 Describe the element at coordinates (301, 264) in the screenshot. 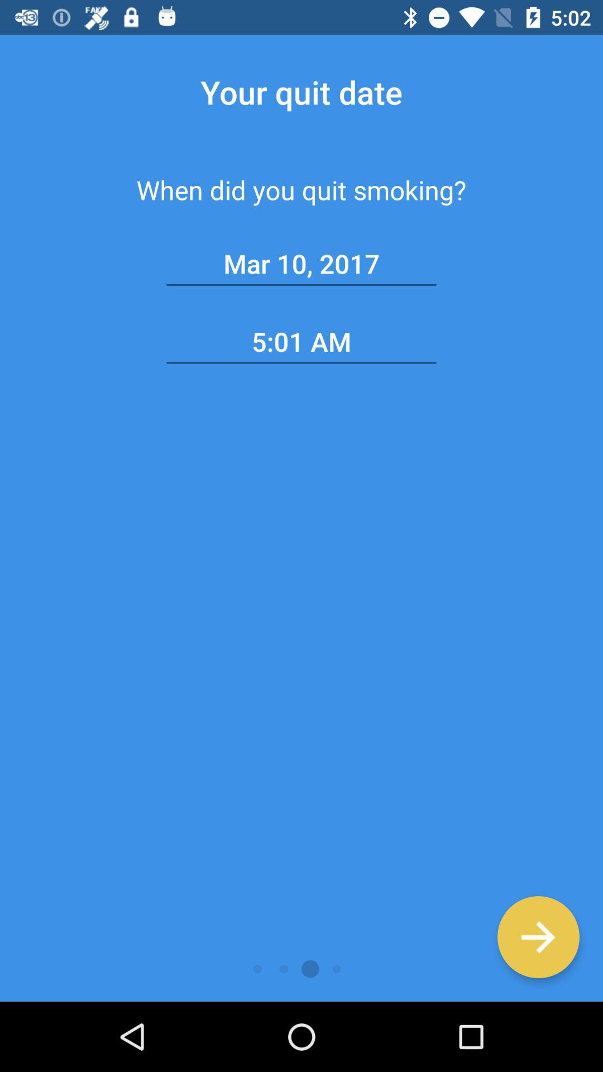

I see `choose the icon above 5:01 am icon` at that location.